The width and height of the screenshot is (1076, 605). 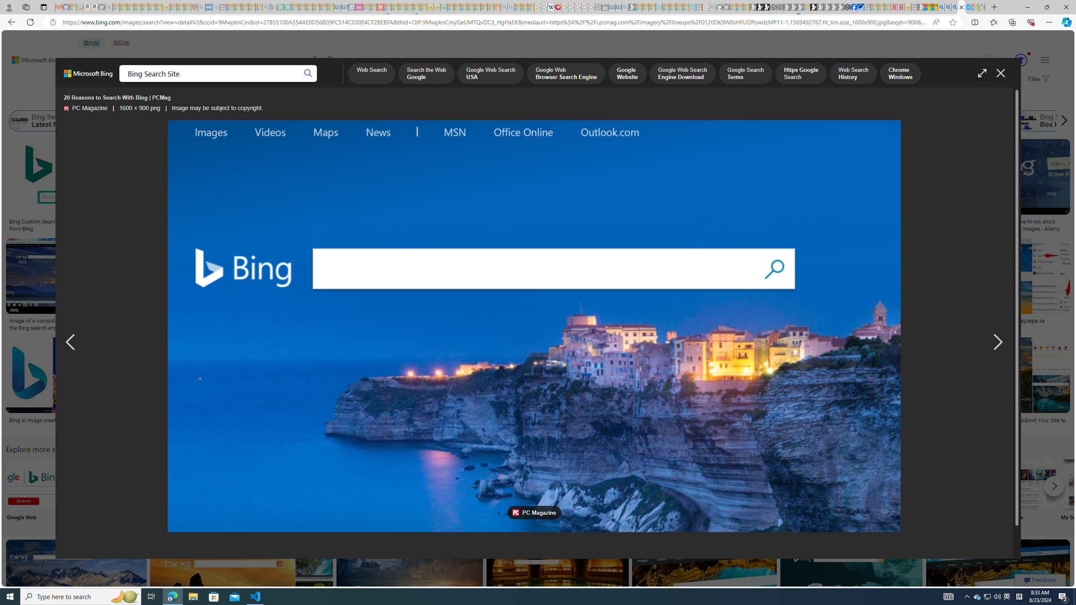 What do you see at coordinates (431, 121) in the screenshot?
I see `Bing Search Terms` at bounding box center [431, 121].